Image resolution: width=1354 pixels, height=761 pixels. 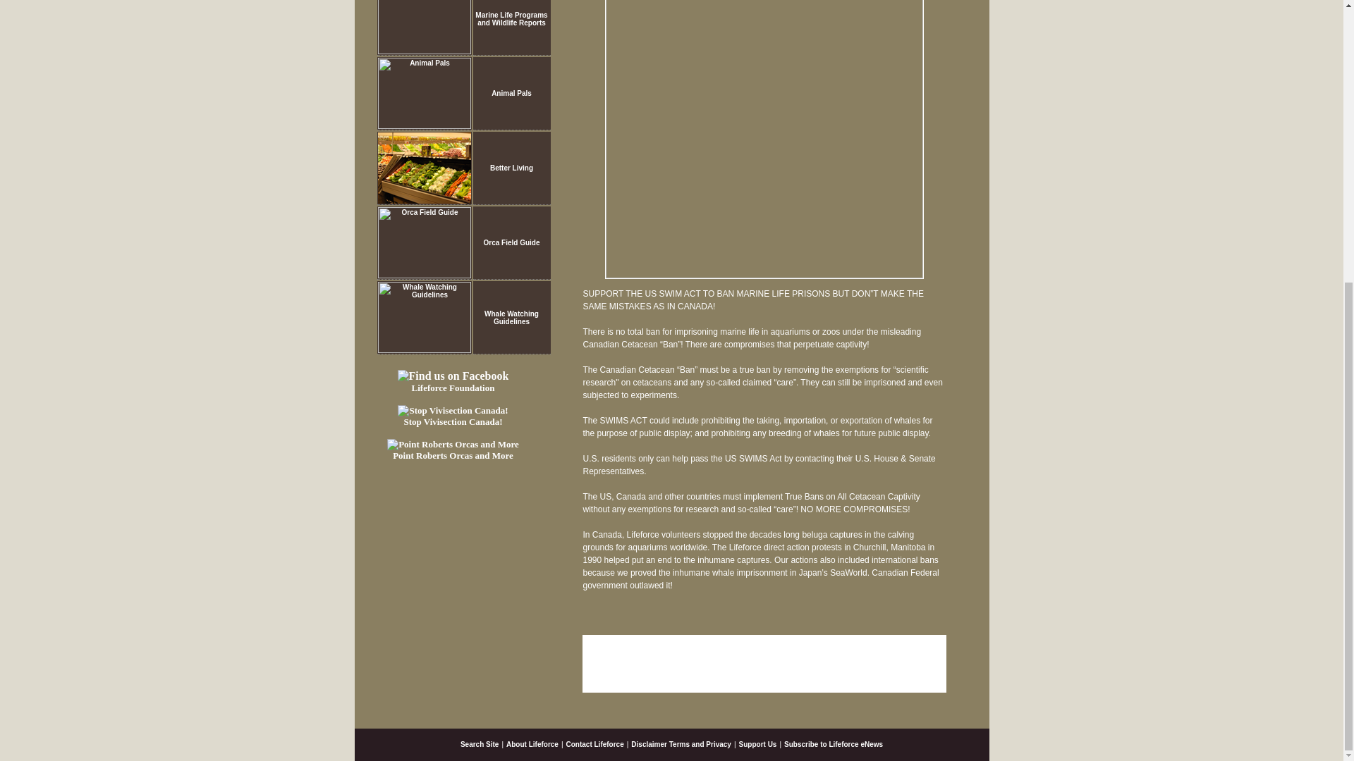 I want to click on Support Us, so click(x=758, y=744).